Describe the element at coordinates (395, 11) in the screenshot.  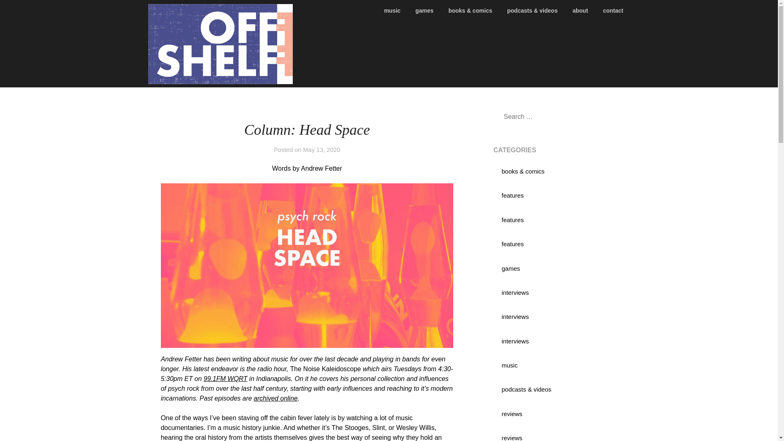
I see `music` at that location.